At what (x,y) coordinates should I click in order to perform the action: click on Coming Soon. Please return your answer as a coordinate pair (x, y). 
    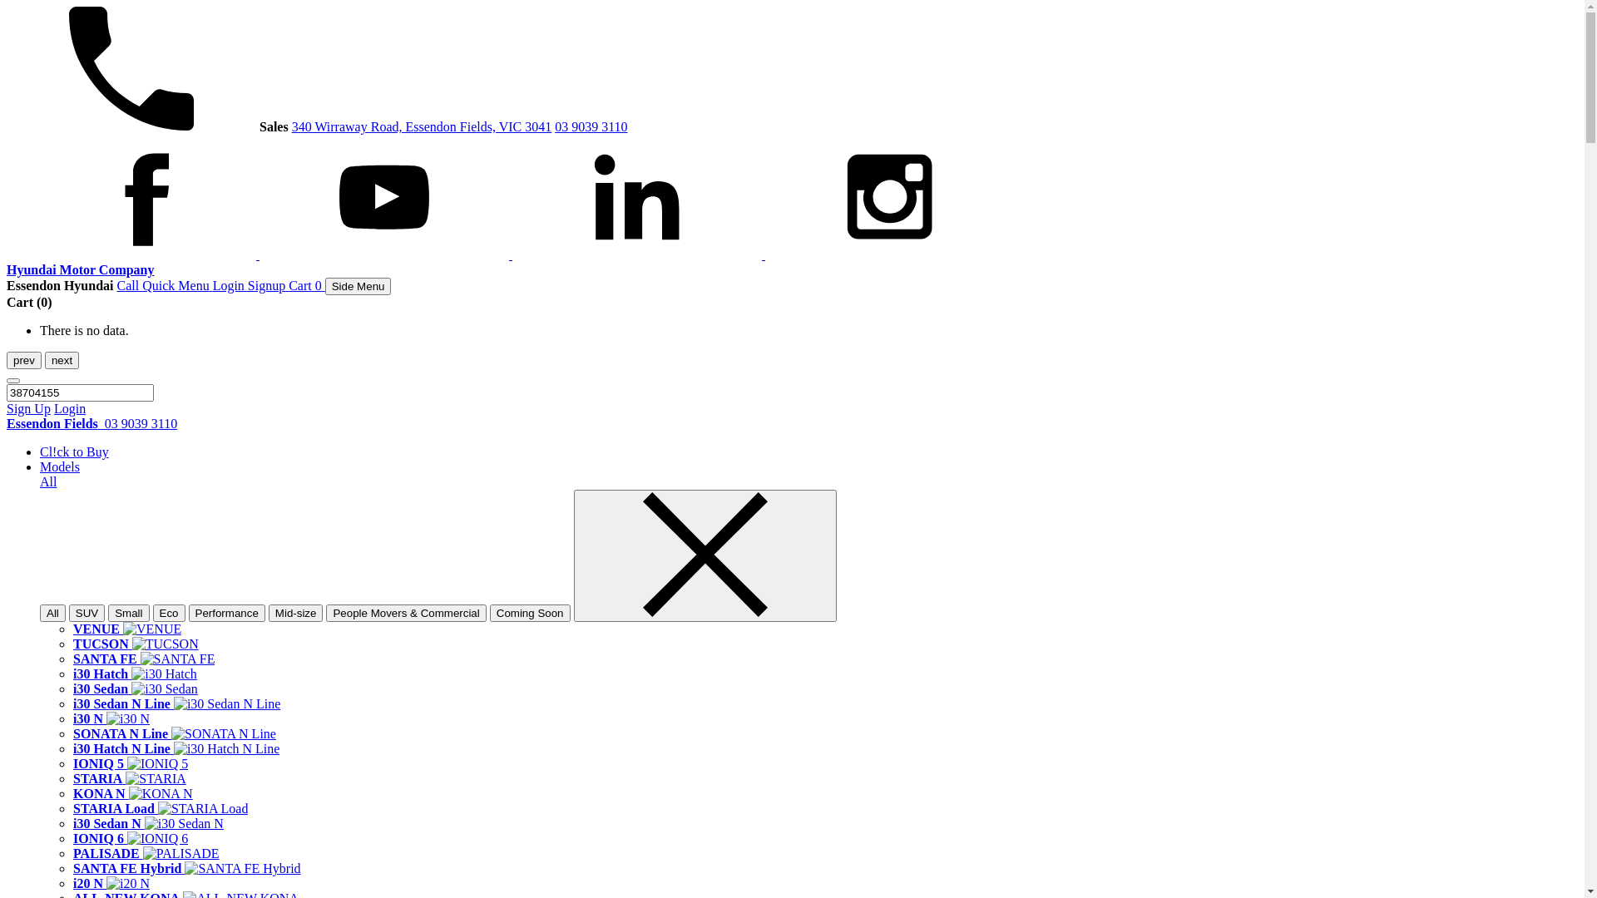
    Looking at the image, I should click on (531, 613).